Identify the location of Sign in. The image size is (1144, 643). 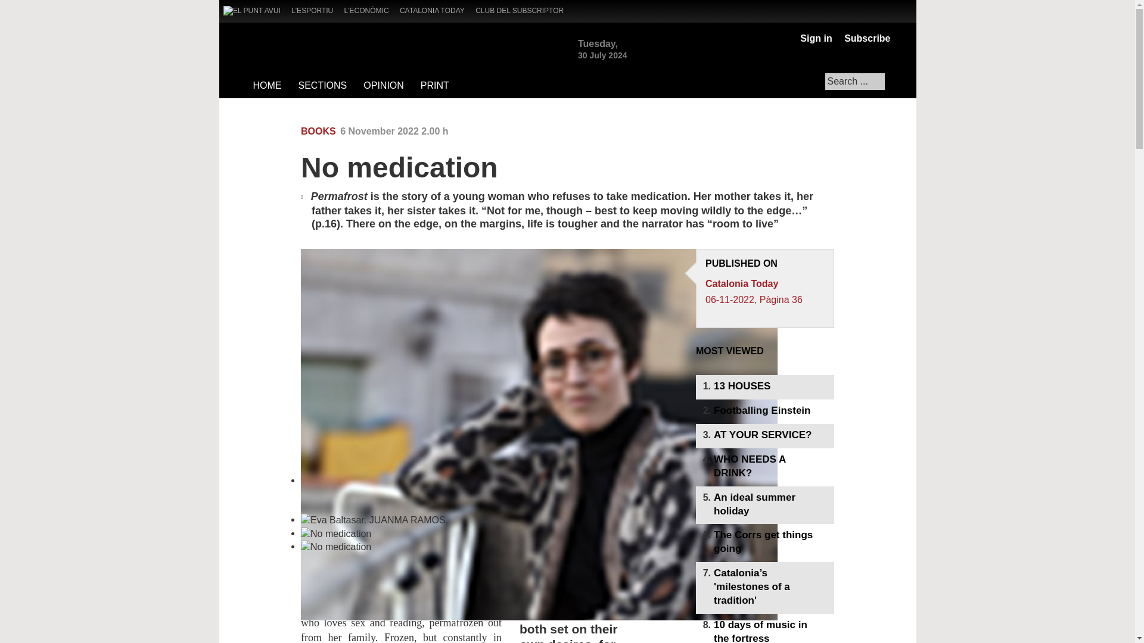
(815, 38).